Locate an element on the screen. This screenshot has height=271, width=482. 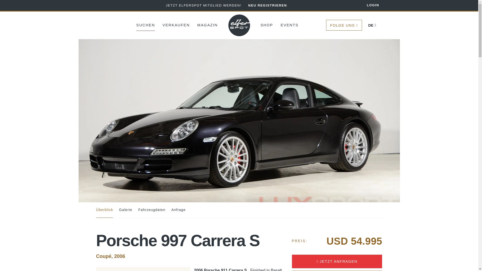
Elferspot is located at coordinates (239, 25).